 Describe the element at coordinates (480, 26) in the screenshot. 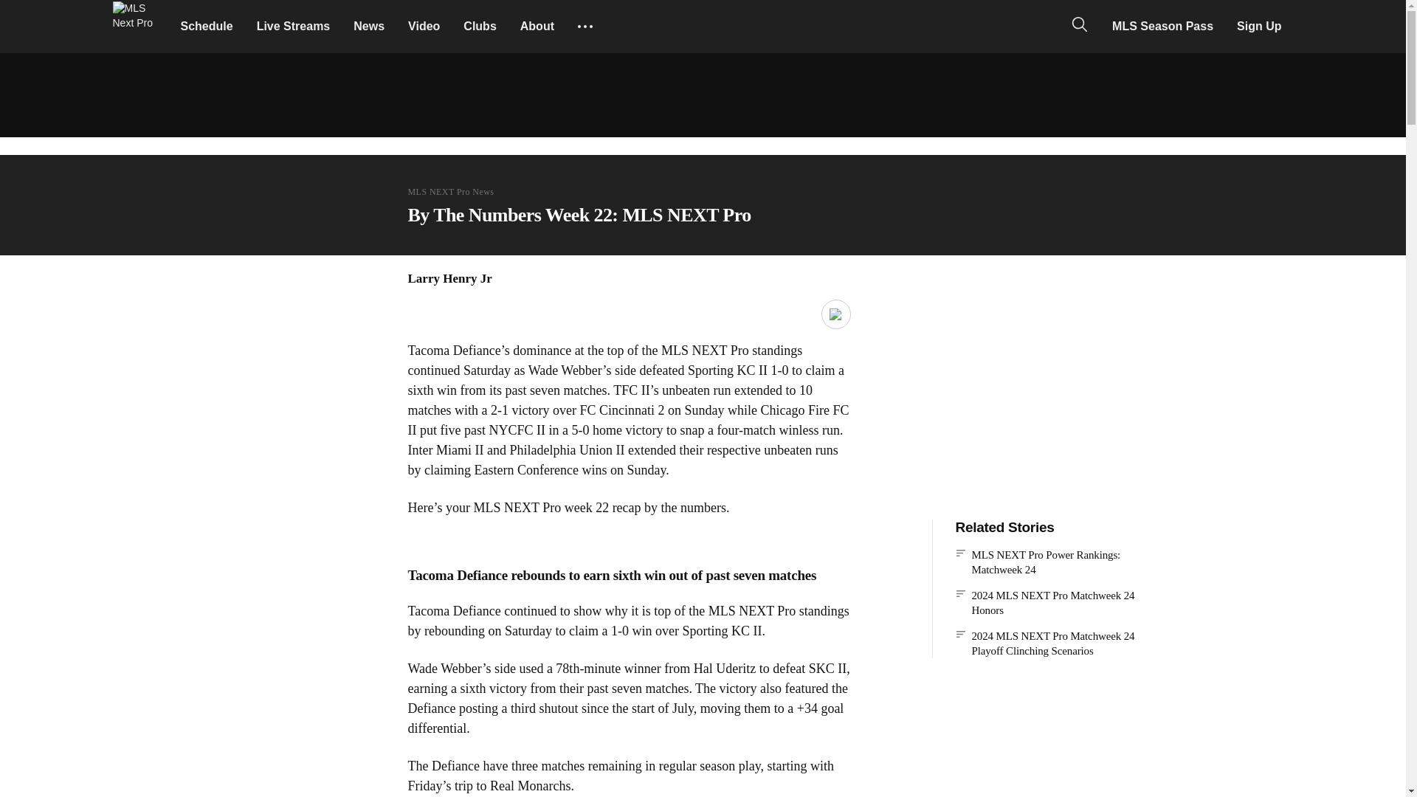

I see `Clubs` at that location.